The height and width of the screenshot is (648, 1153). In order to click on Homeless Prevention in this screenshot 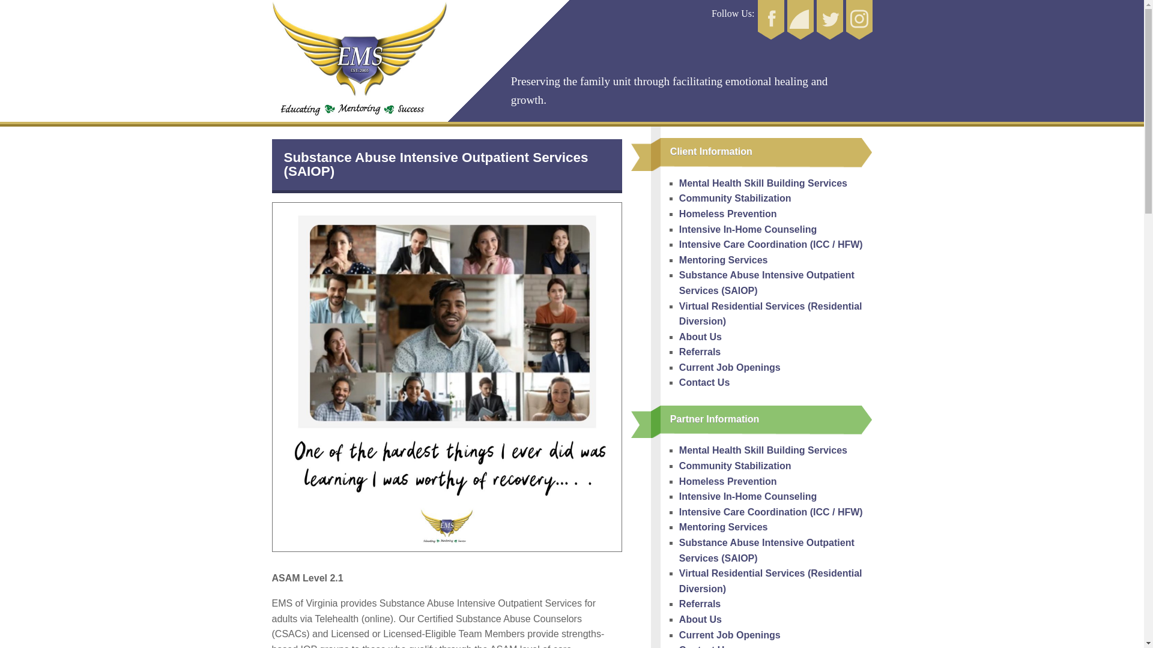, I will do `click(776, 481)`.